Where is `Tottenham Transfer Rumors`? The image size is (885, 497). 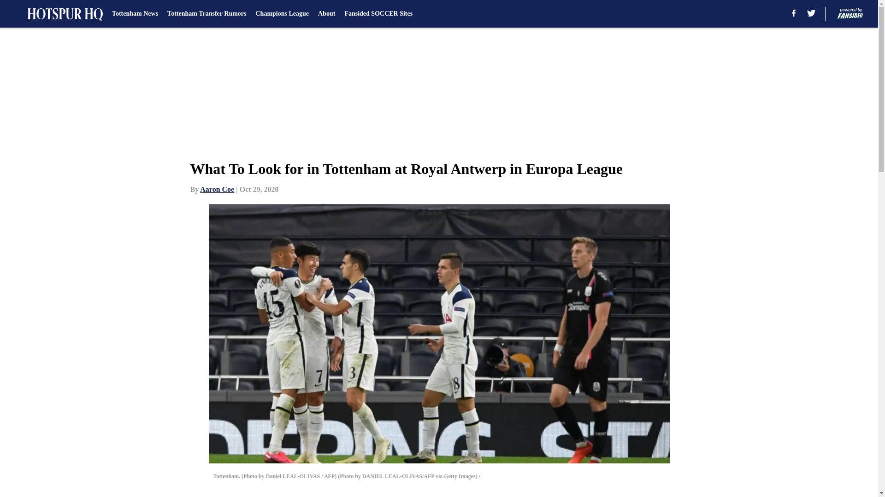
Tottenham Transfer Rumors is located at coordinates (206, 14).